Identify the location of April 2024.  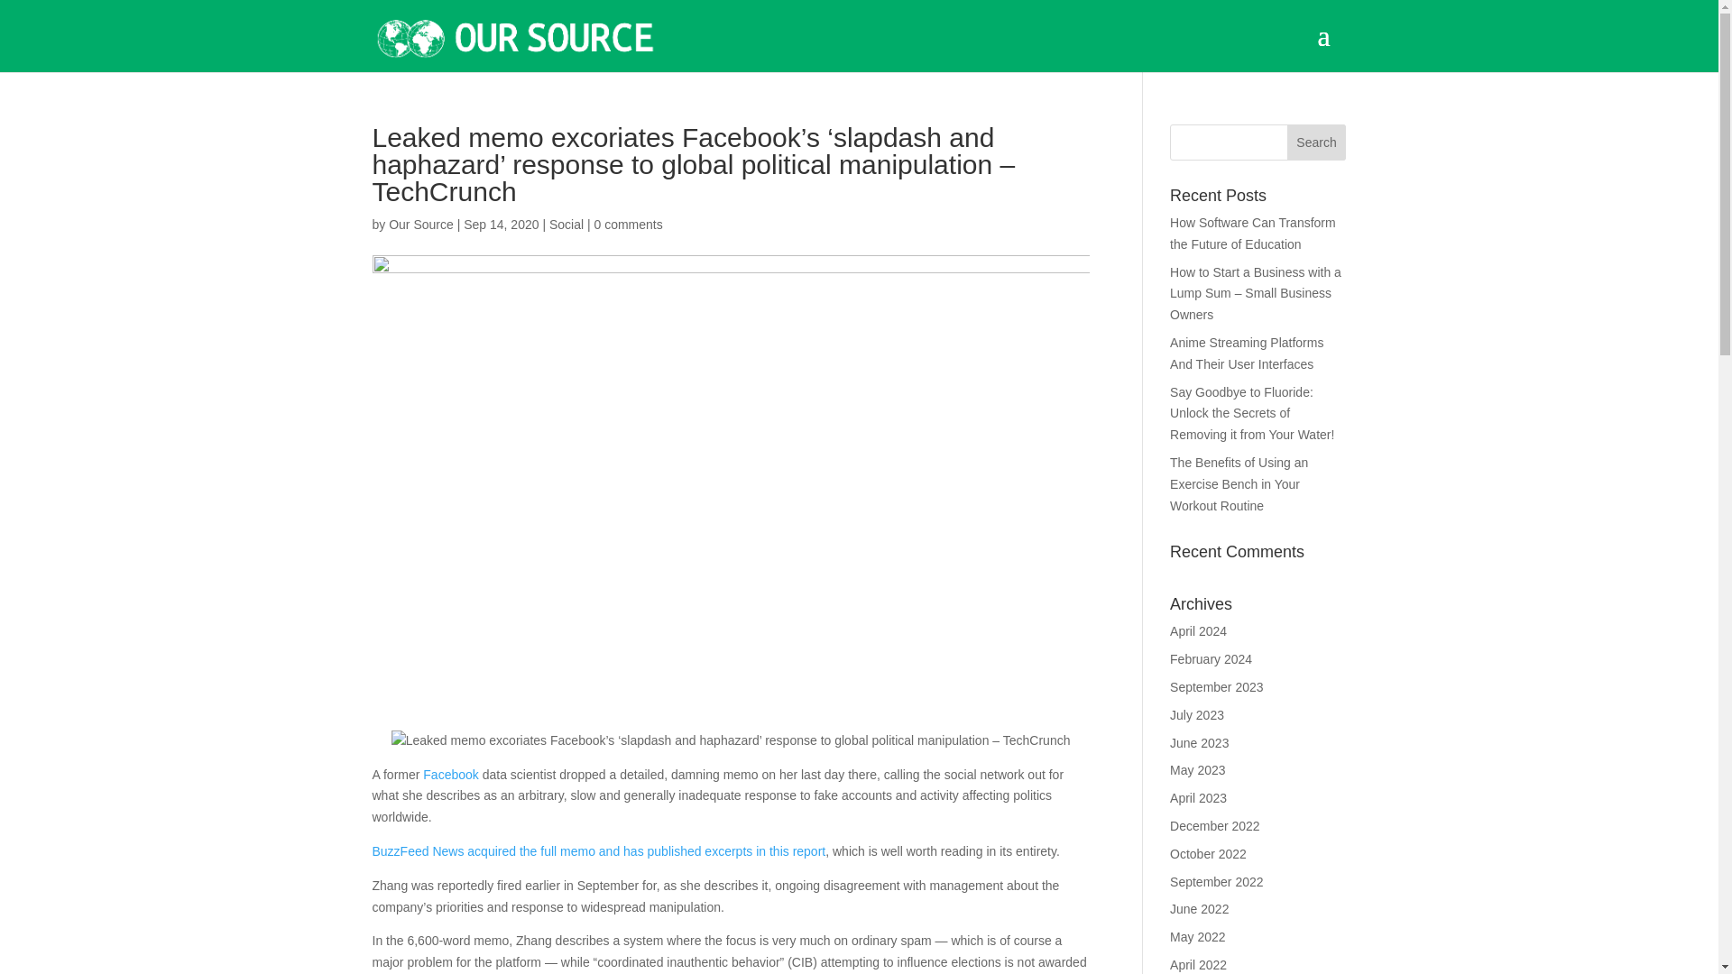
(1198, 631).